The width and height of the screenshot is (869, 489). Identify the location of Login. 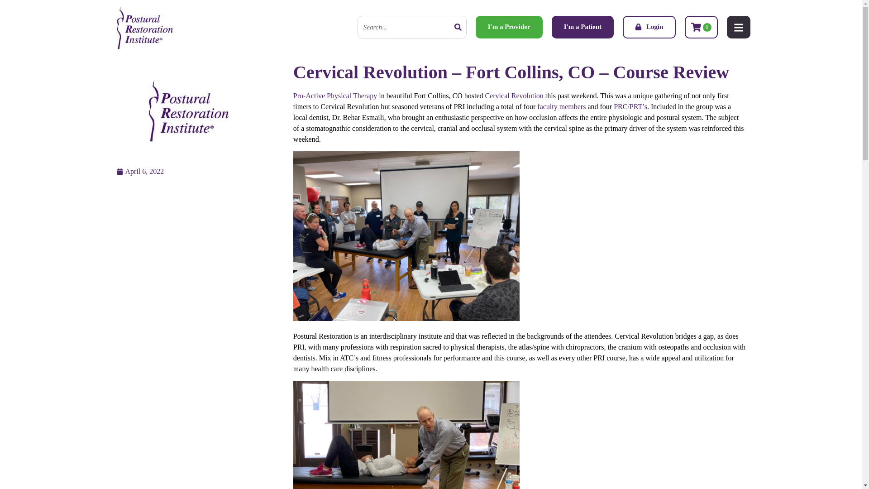
(649, 27).